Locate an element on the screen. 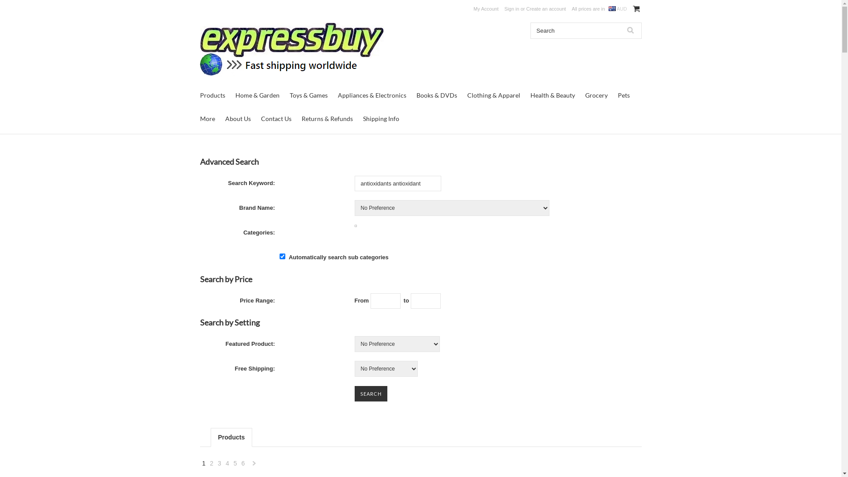 This screenshot has width=848, height=477. View Cart is located at coordinates (636, 9).